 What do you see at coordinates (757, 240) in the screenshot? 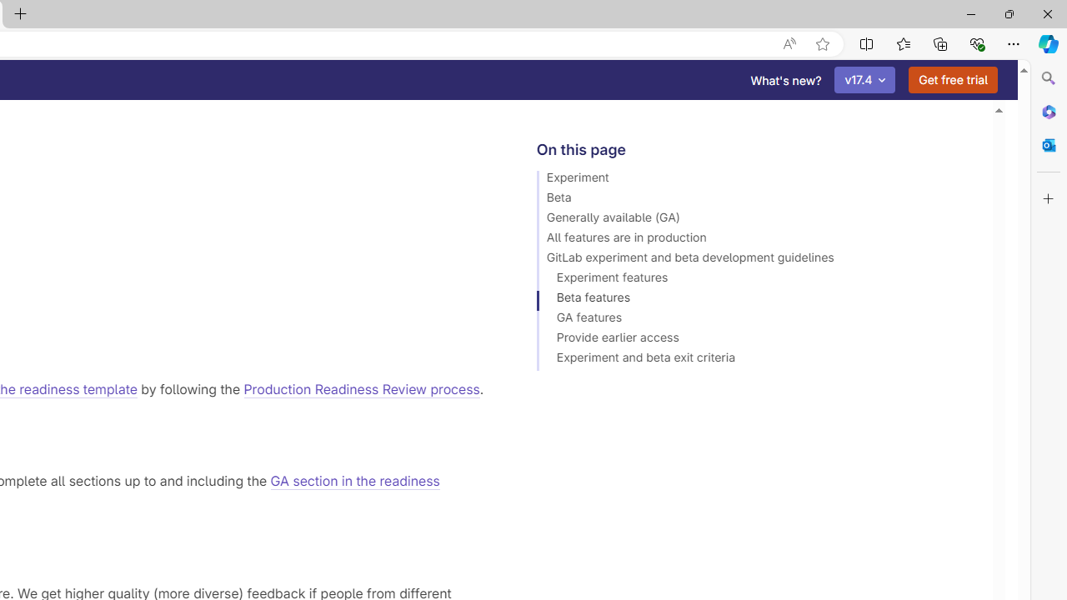
I see `All features are in production` at bounding box center [757, 240].